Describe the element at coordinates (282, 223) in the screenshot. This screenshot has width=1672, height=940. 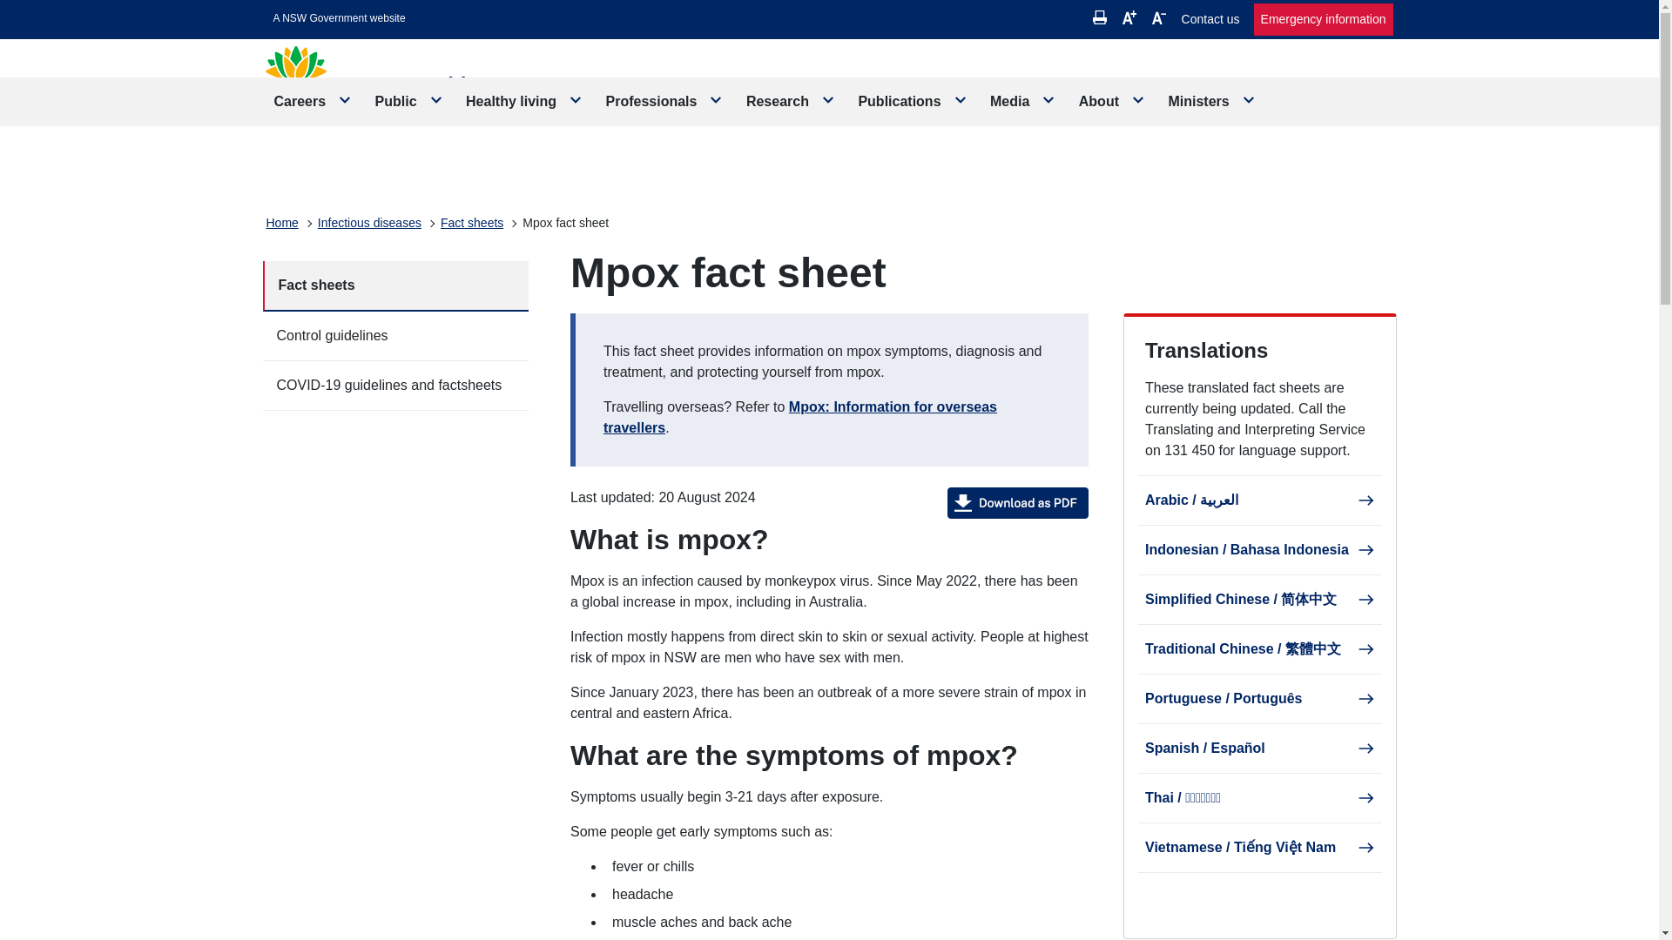
I see `Home` at that location.